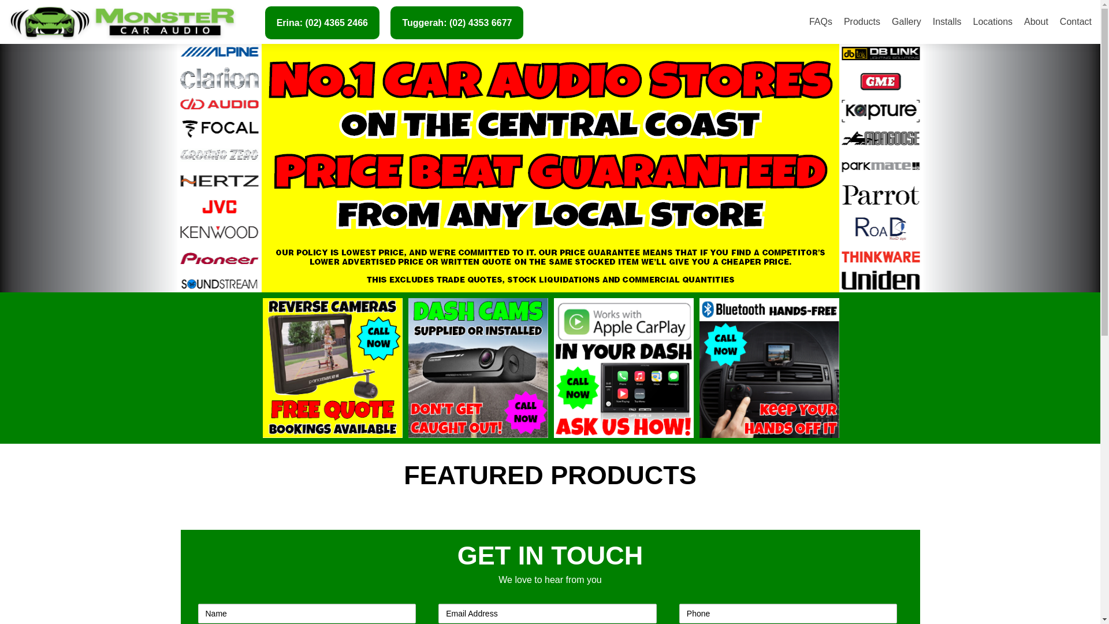 This screenshot has width=1109, height=624. I want to click on Gallery, so click(907, 22).